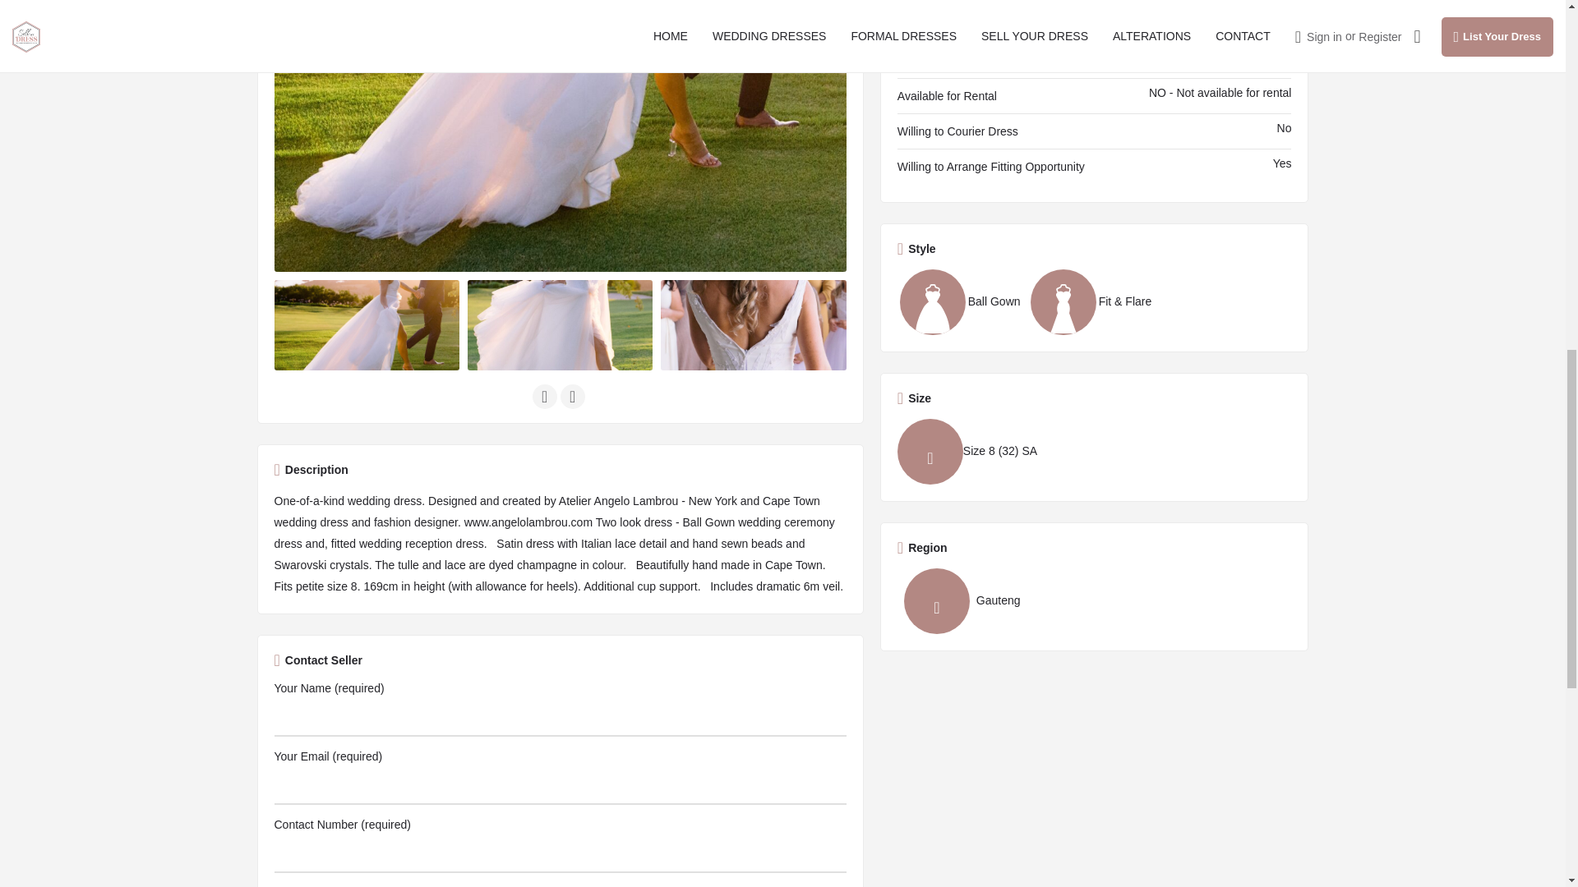 The height and width of the screenshot is (887, 1578). I want to click on Ball Gown, so click(959, 302).